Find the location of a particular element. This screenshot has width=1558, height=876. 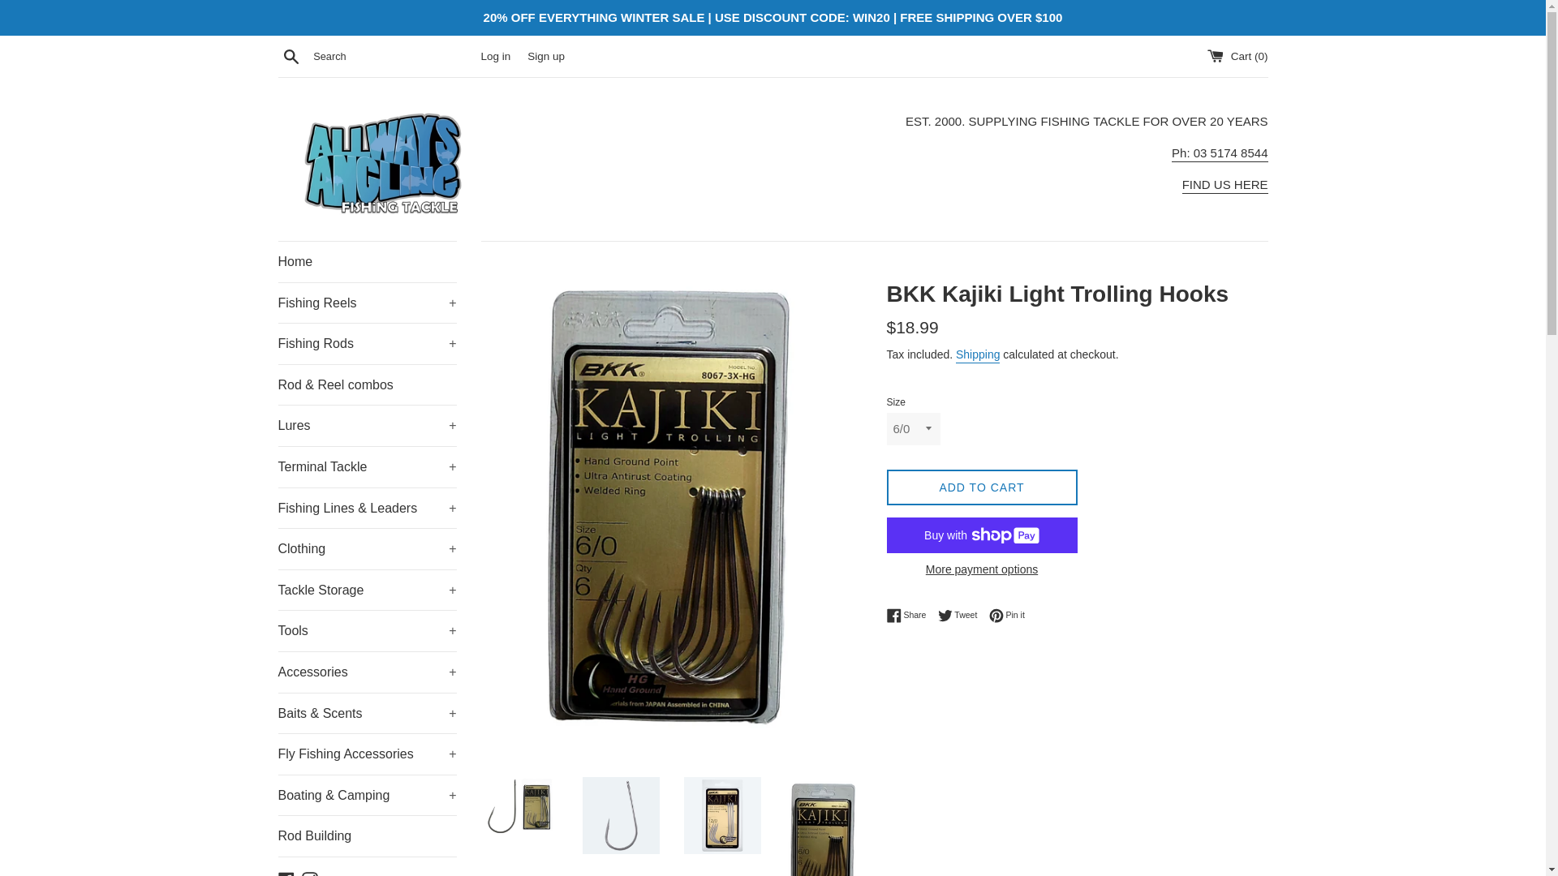

Tweet on Twitter is located at coordinates (962, 615).